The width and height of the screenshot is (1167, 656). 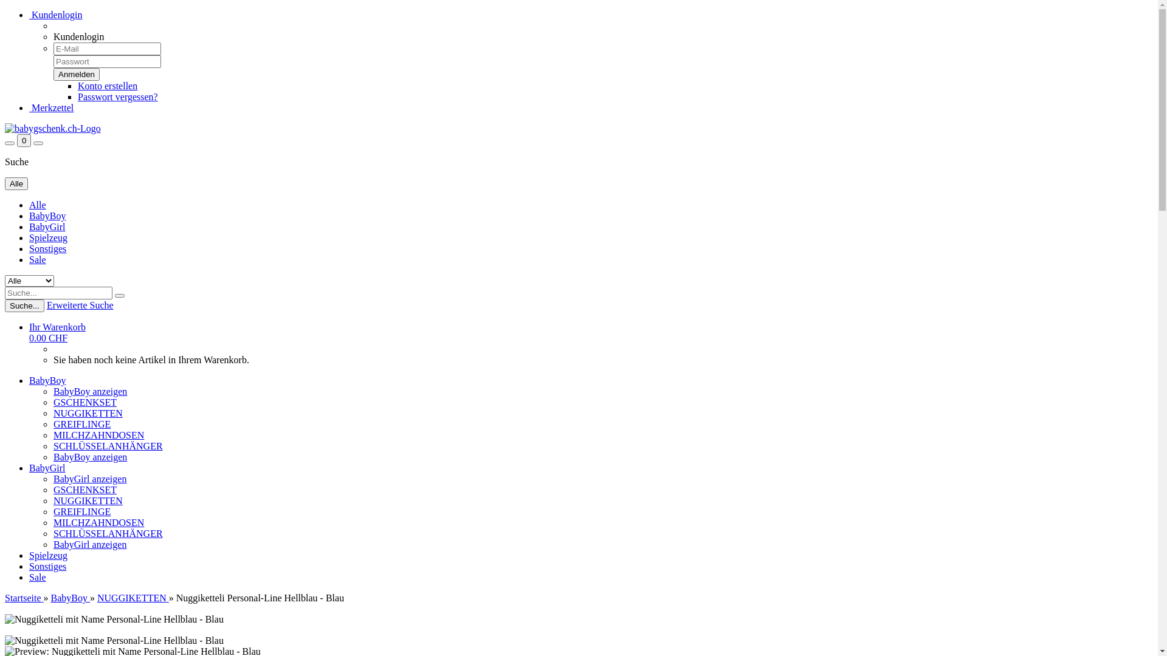 What do you see at coordinates (49, 555) in the screenshot?
I see `Spielzeug` at bounding box center [49, 555].